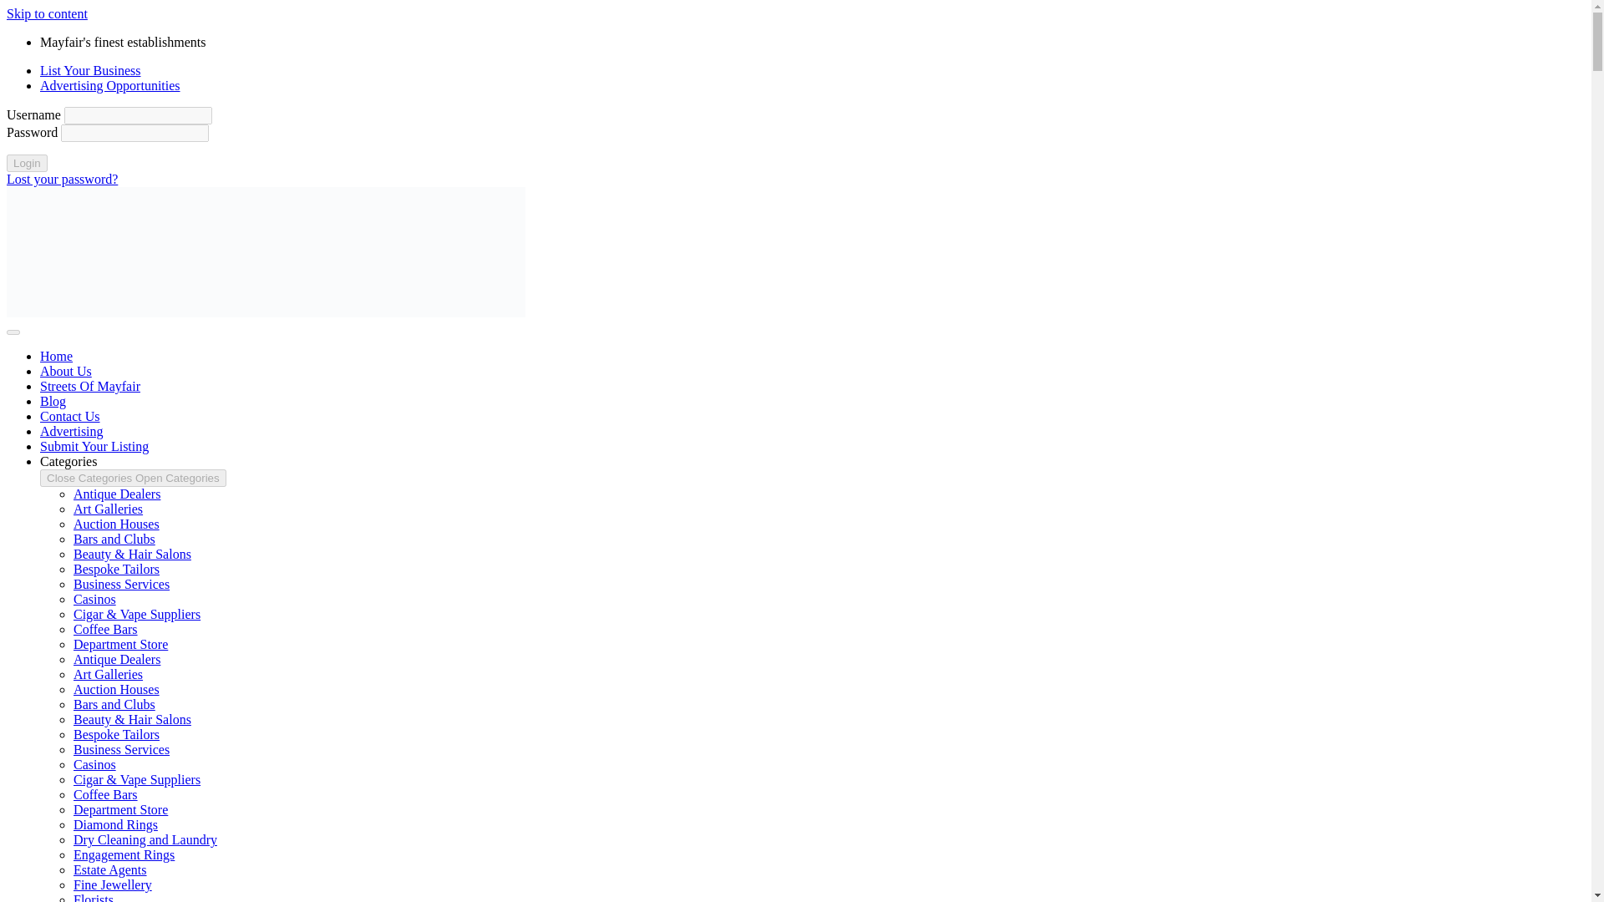  I want to click on Submit Your Listing, so click(94, 446).